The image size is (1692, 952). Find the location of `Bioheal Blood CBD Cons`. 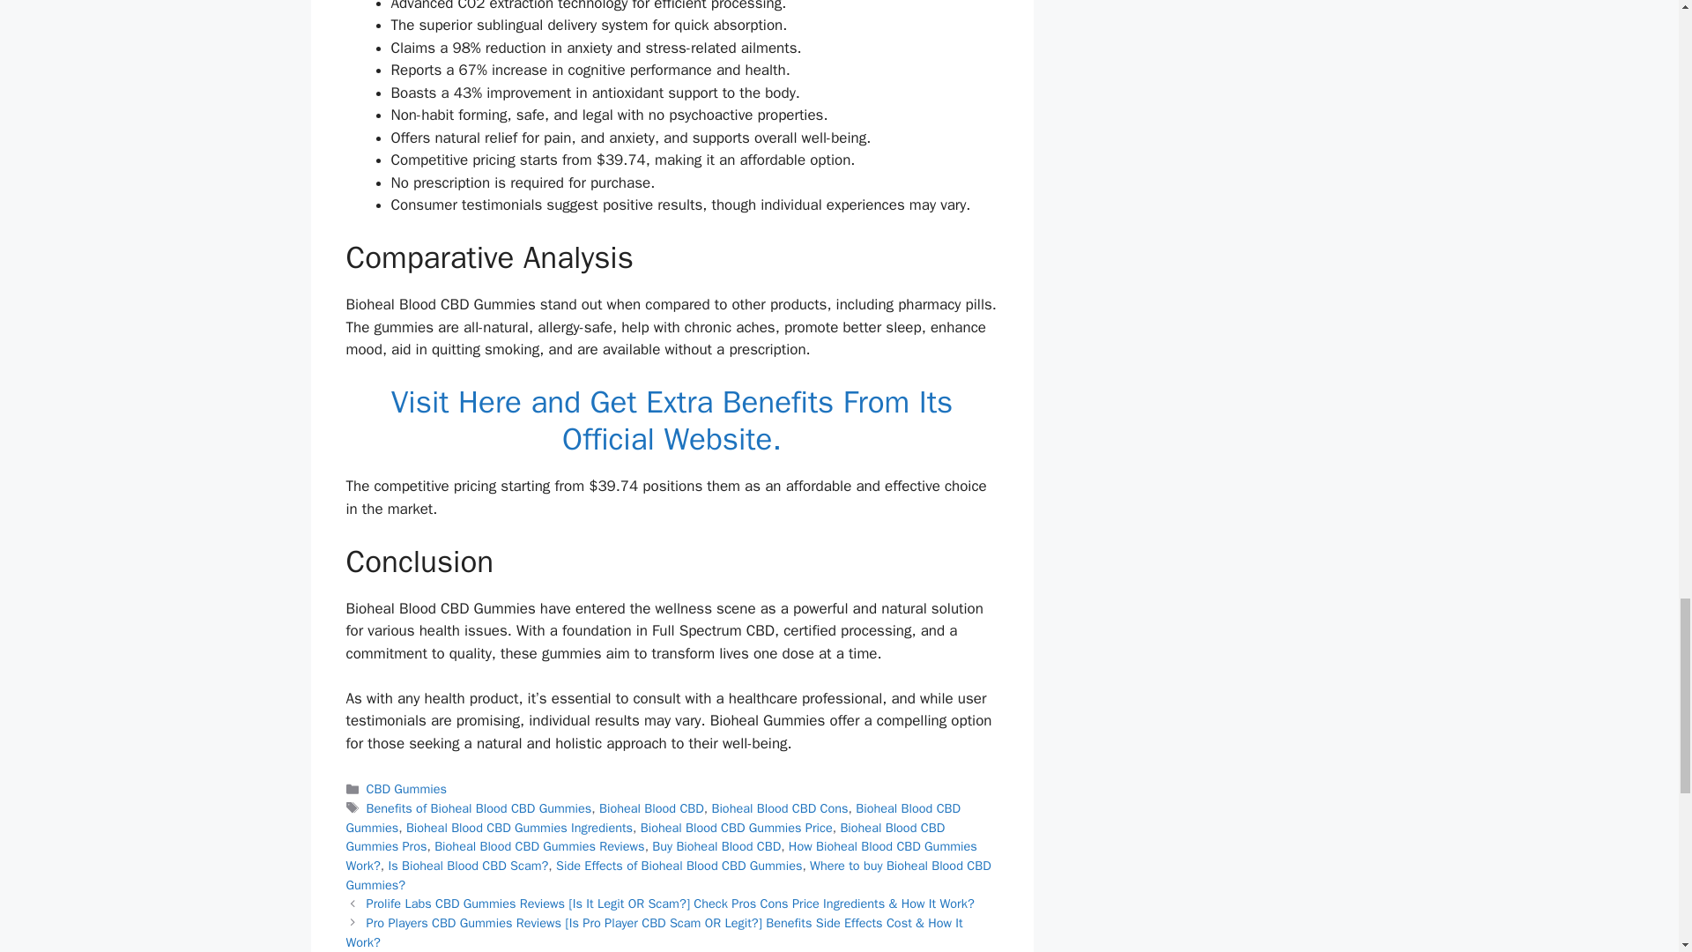

Bioheal Blood CBD Cons is located at coordinates (779, 807).